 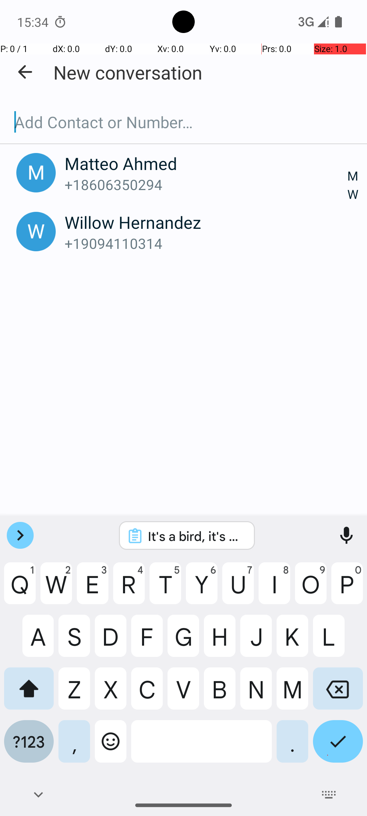 I want to click on Willow Hernandez, so click(x=207, y=222).